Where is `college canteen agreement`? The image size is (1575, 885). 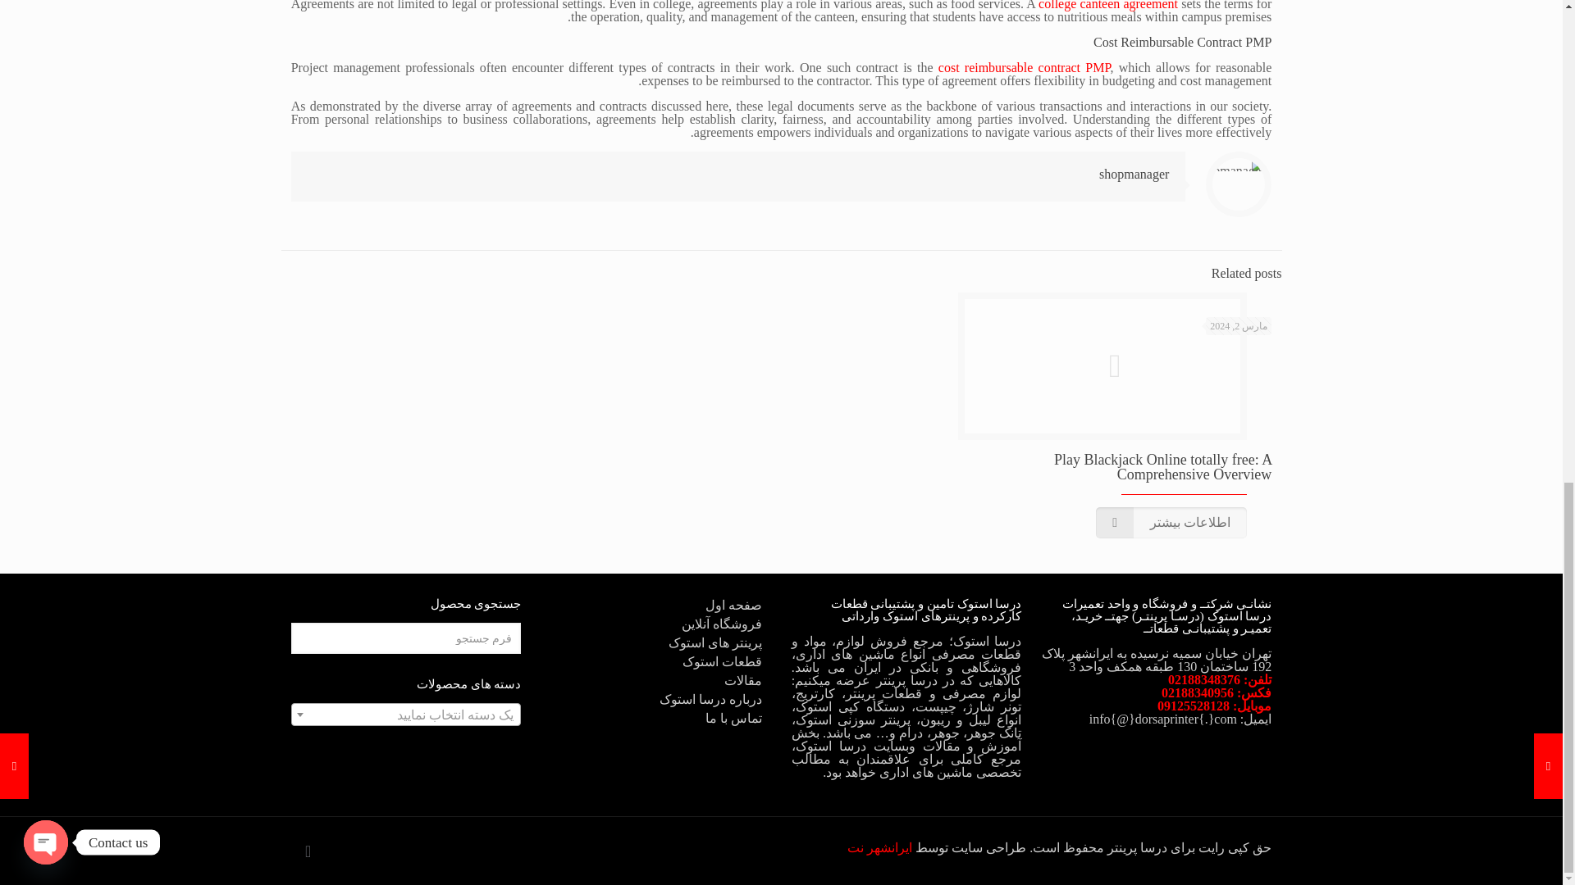
college canteen agreement is located at coordinates (1107, 5).